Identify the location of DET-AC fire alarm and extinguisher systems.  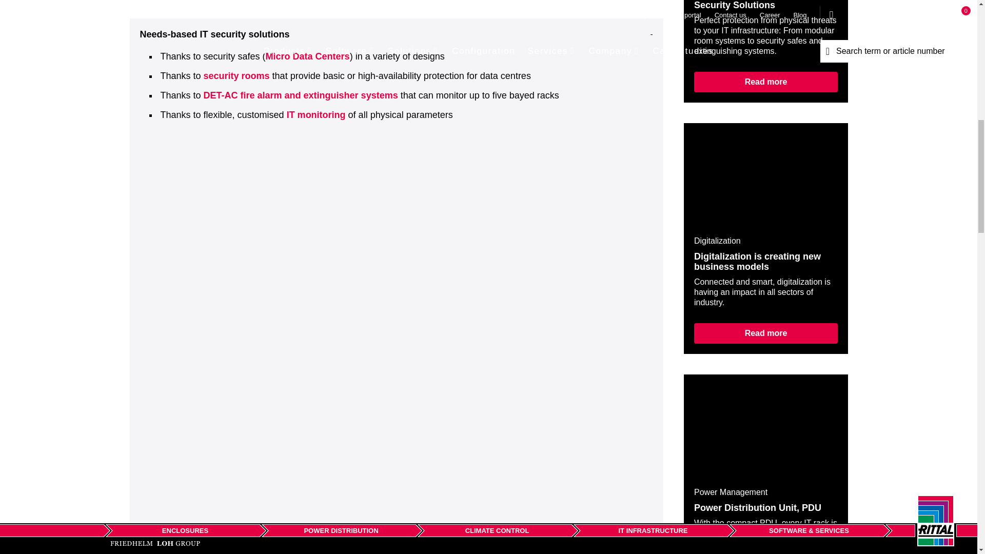
(301, 95).